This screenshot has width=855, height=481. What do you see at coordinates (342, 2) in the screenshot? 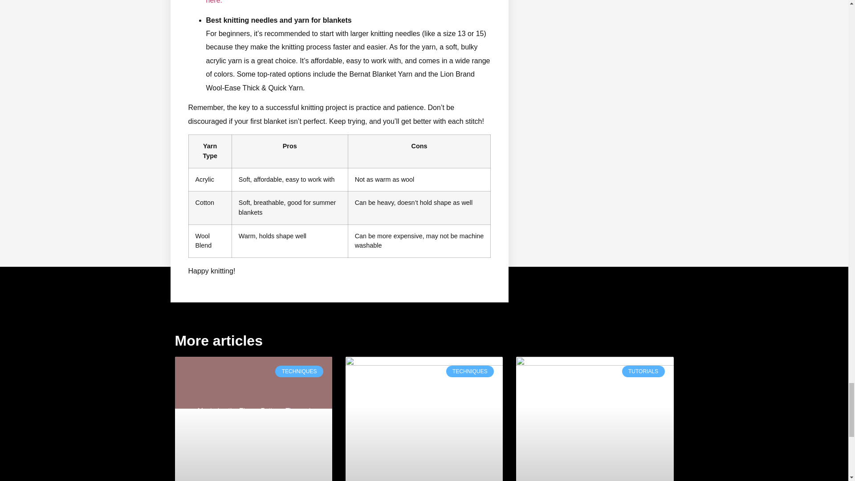
I see `Learn more about yarn types here.` at bounding box center [342, 2].